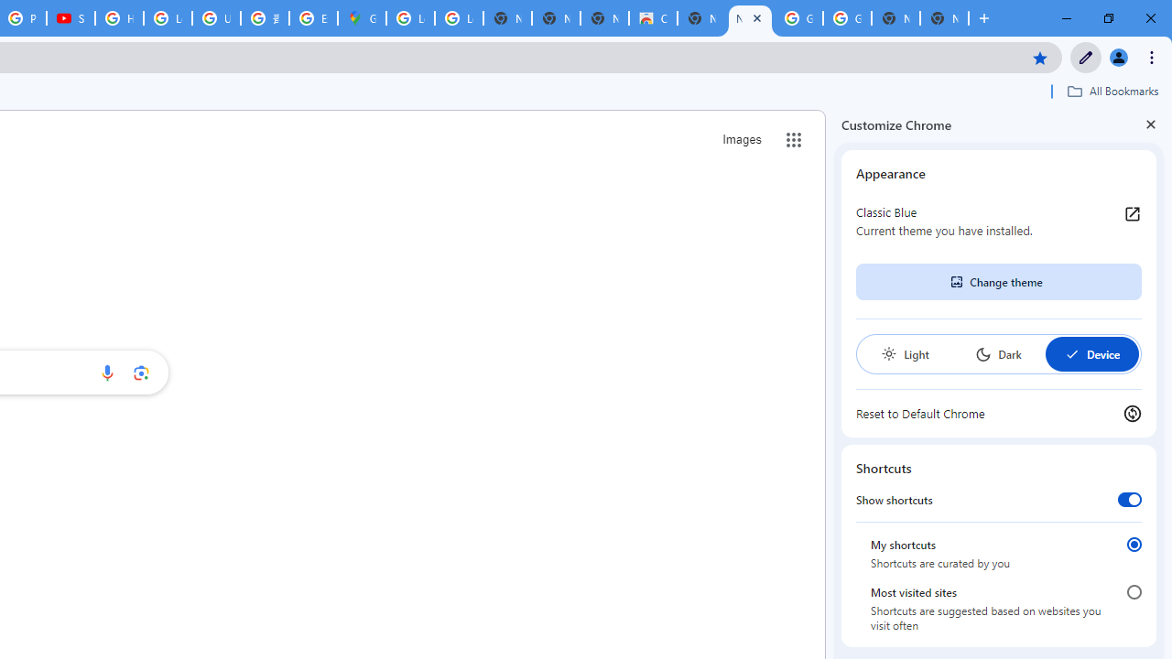  Describe the element at coordinates (1071, 353) in the screenshot. I see `AutomationID: baseSvg` at that location.